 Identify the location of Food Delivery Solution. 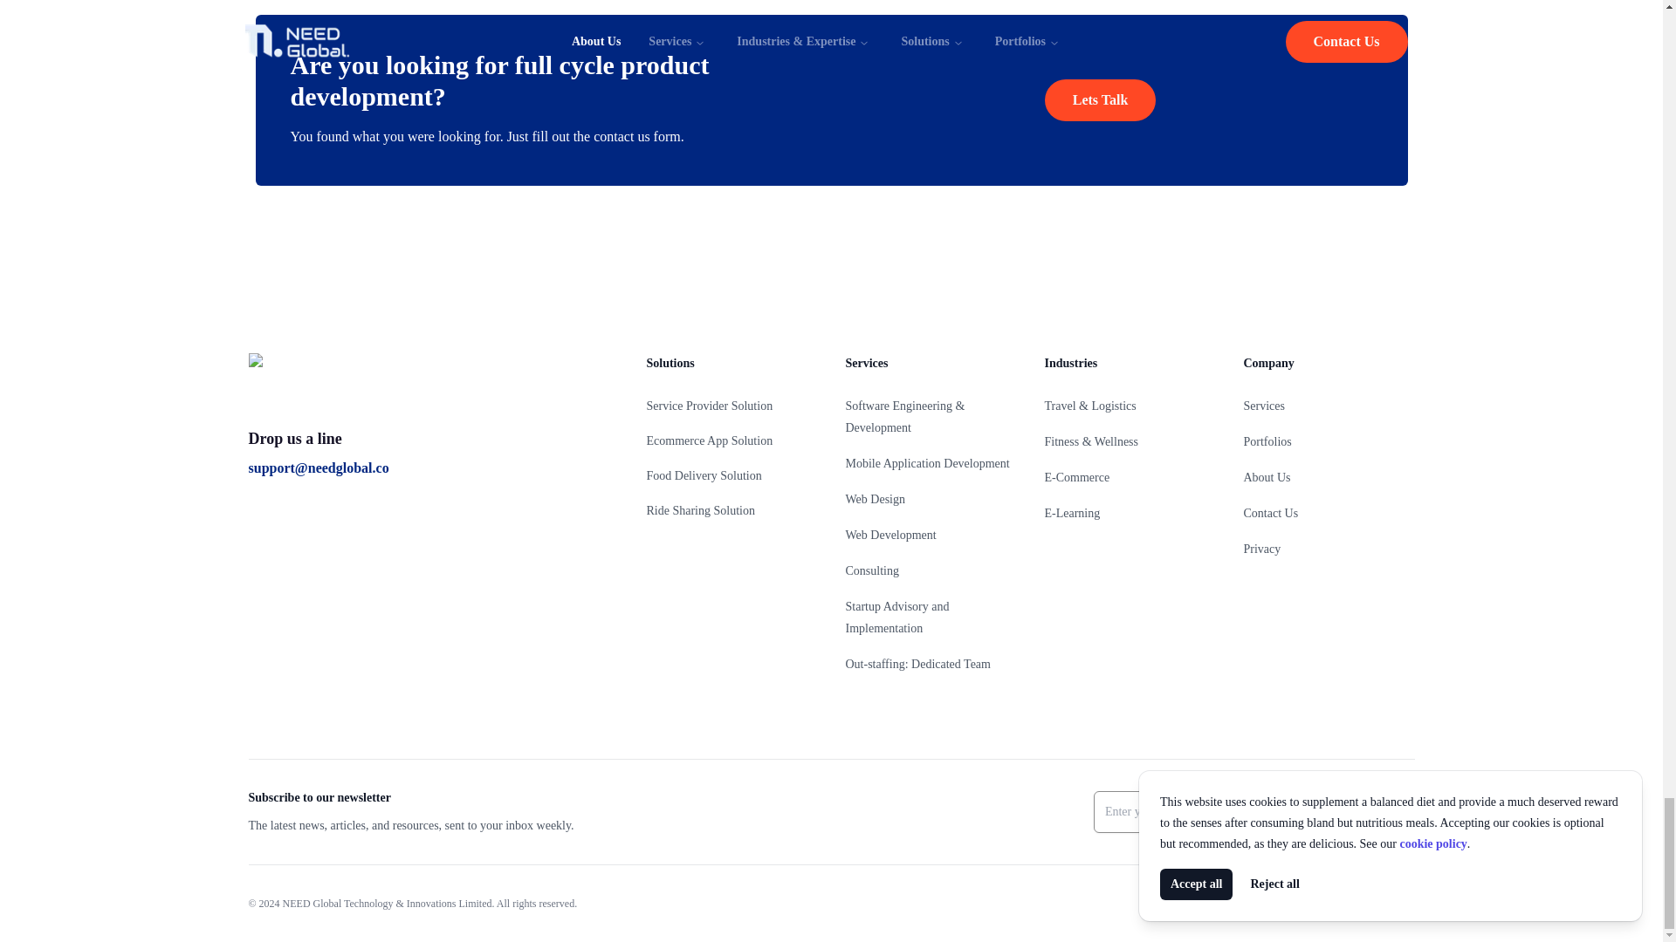
(703, 474).